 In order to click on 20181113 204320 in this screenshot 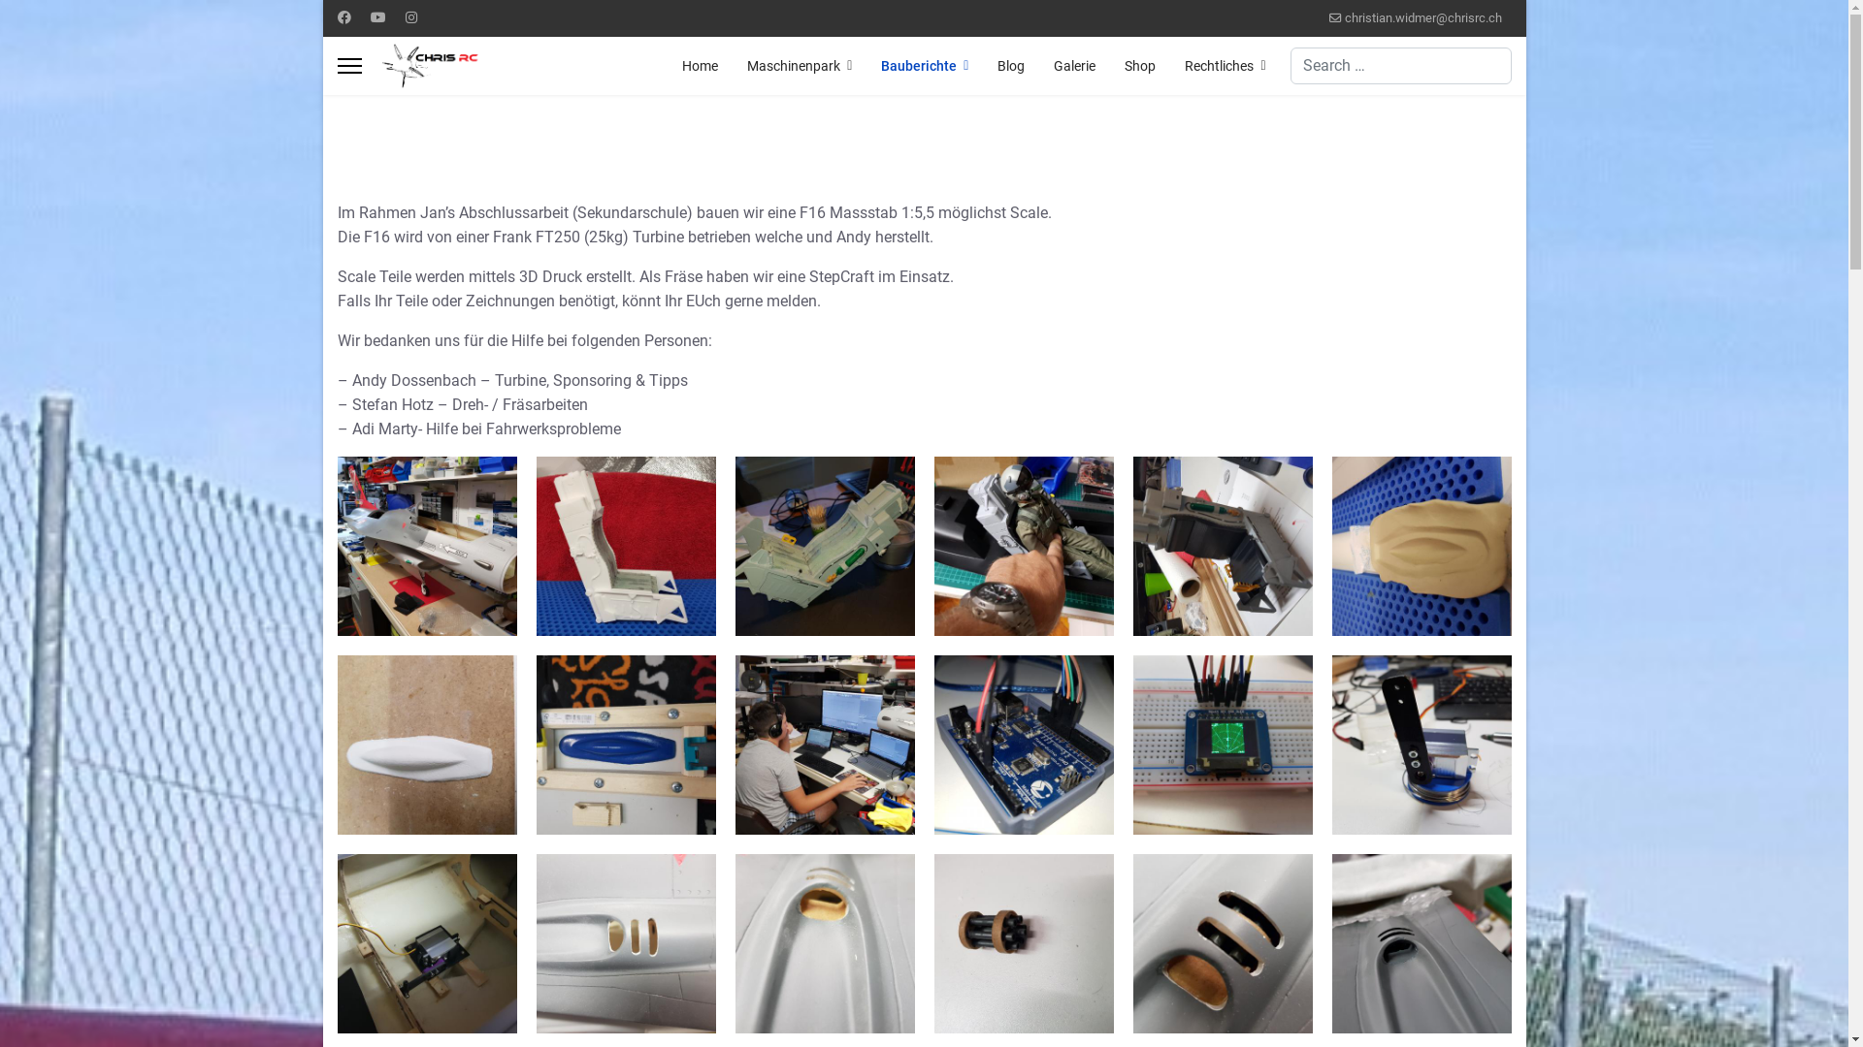, I will do `click(1421, 944)`.